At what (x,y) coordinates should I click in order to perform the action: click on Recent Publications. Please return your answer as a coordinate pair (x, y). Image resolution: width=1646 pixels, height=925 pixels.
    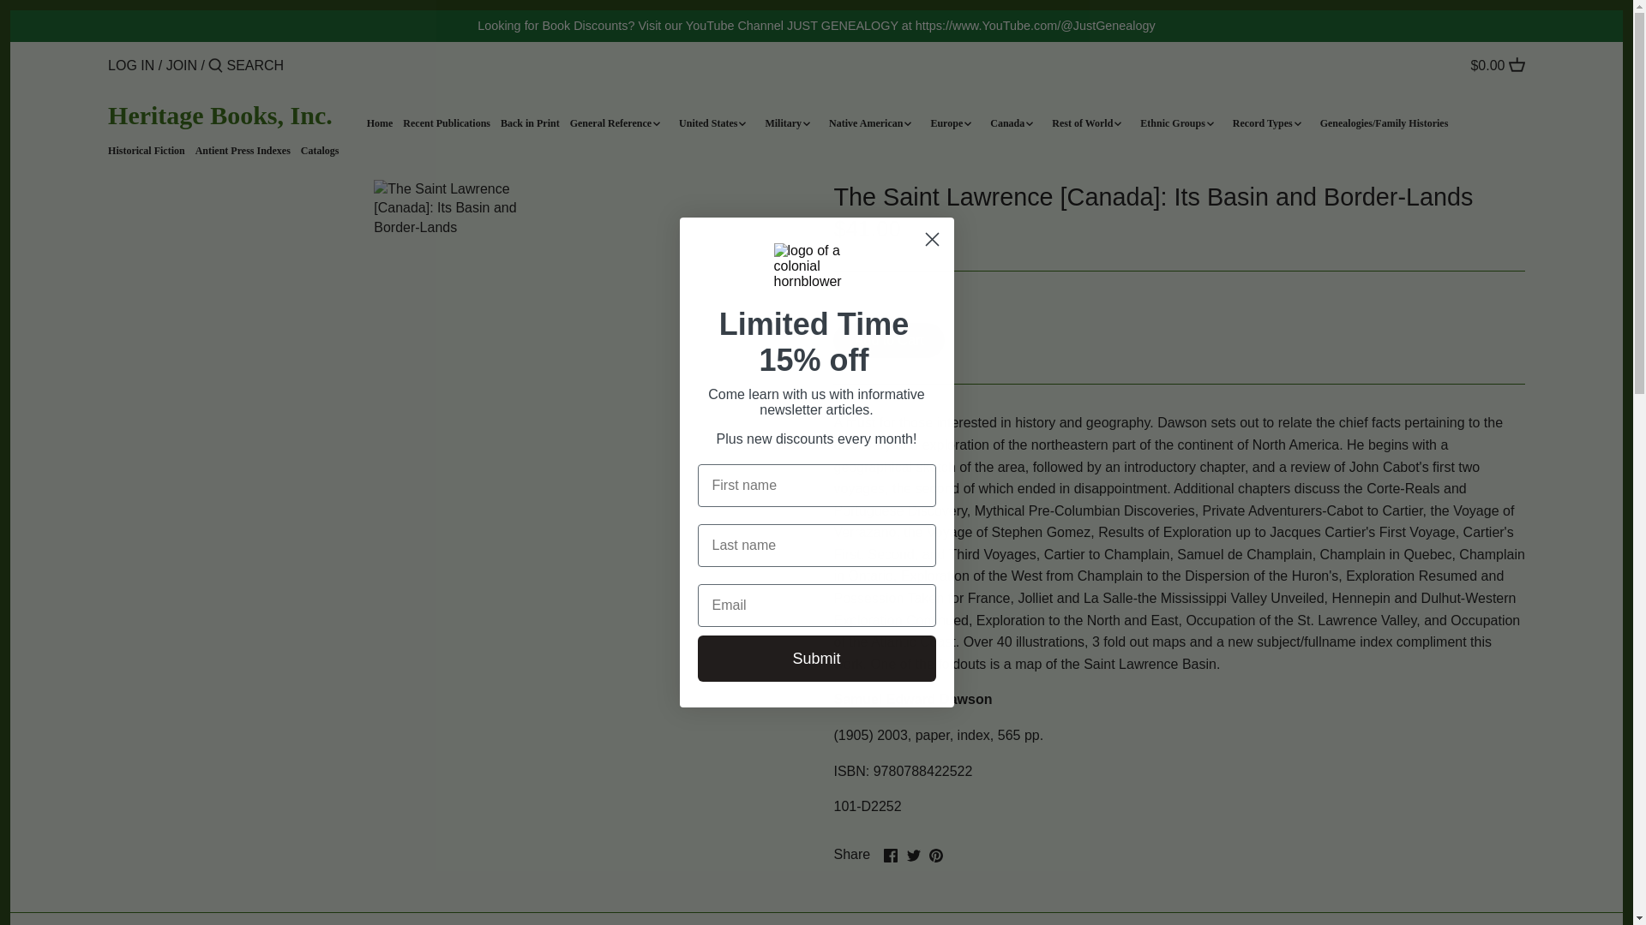
    Looking at the image, I should click on (451, 125).